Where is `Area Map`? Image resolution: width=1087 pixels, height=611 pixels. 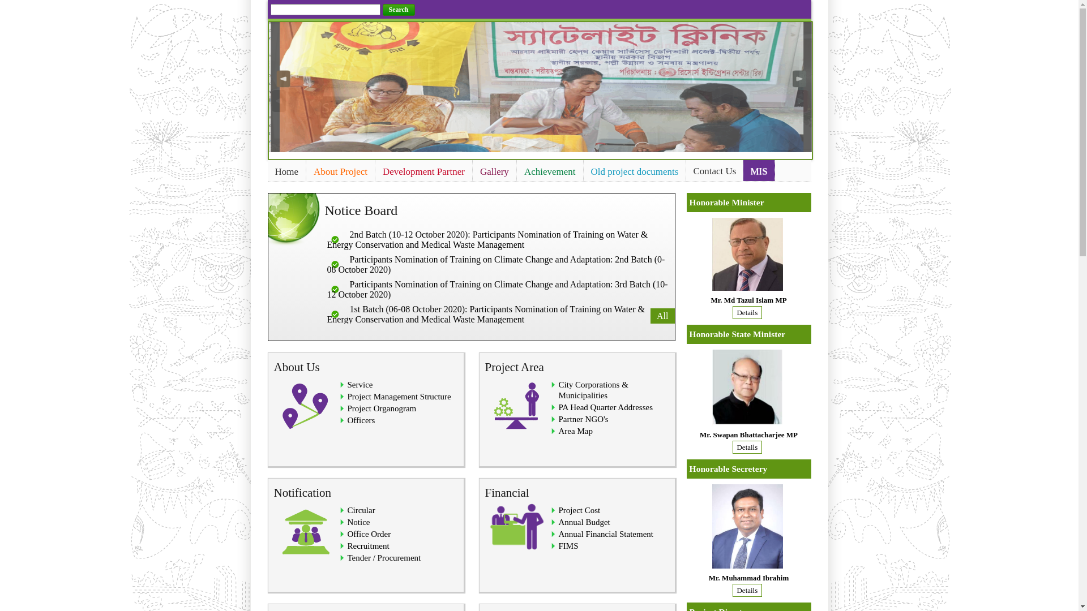 Area Map is located at coordinates (575, 431).